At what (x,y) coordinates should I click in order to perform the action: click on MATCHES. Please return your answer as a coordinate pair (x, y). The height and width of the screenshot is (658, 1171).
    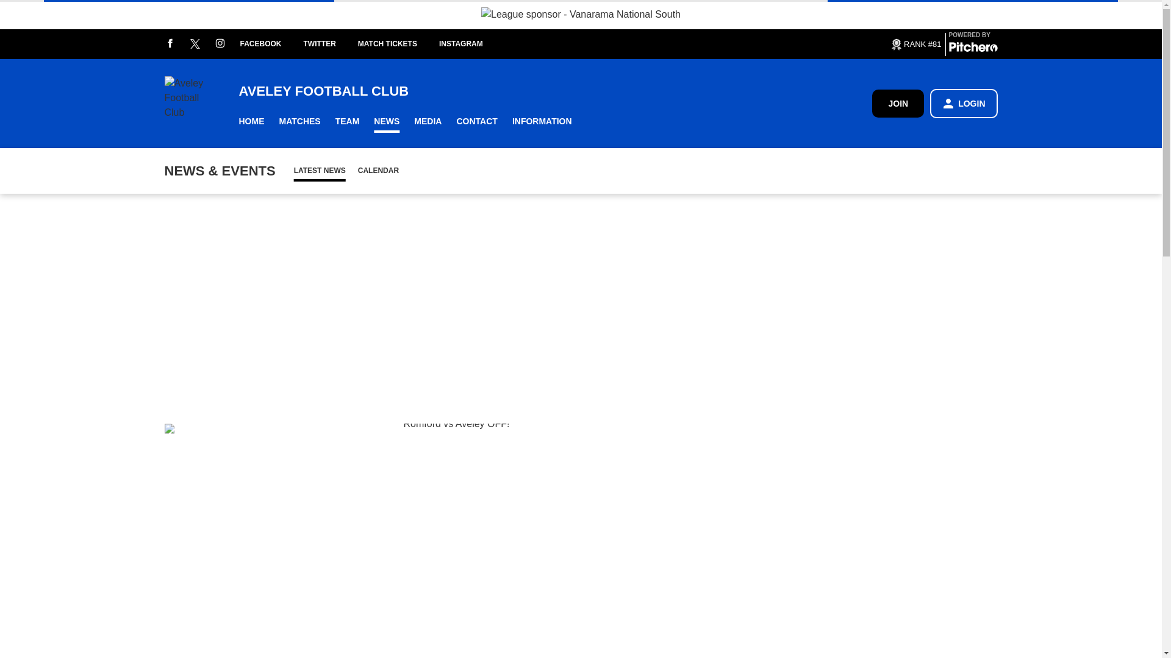
    Looking at the image, I should click on (299, 122).